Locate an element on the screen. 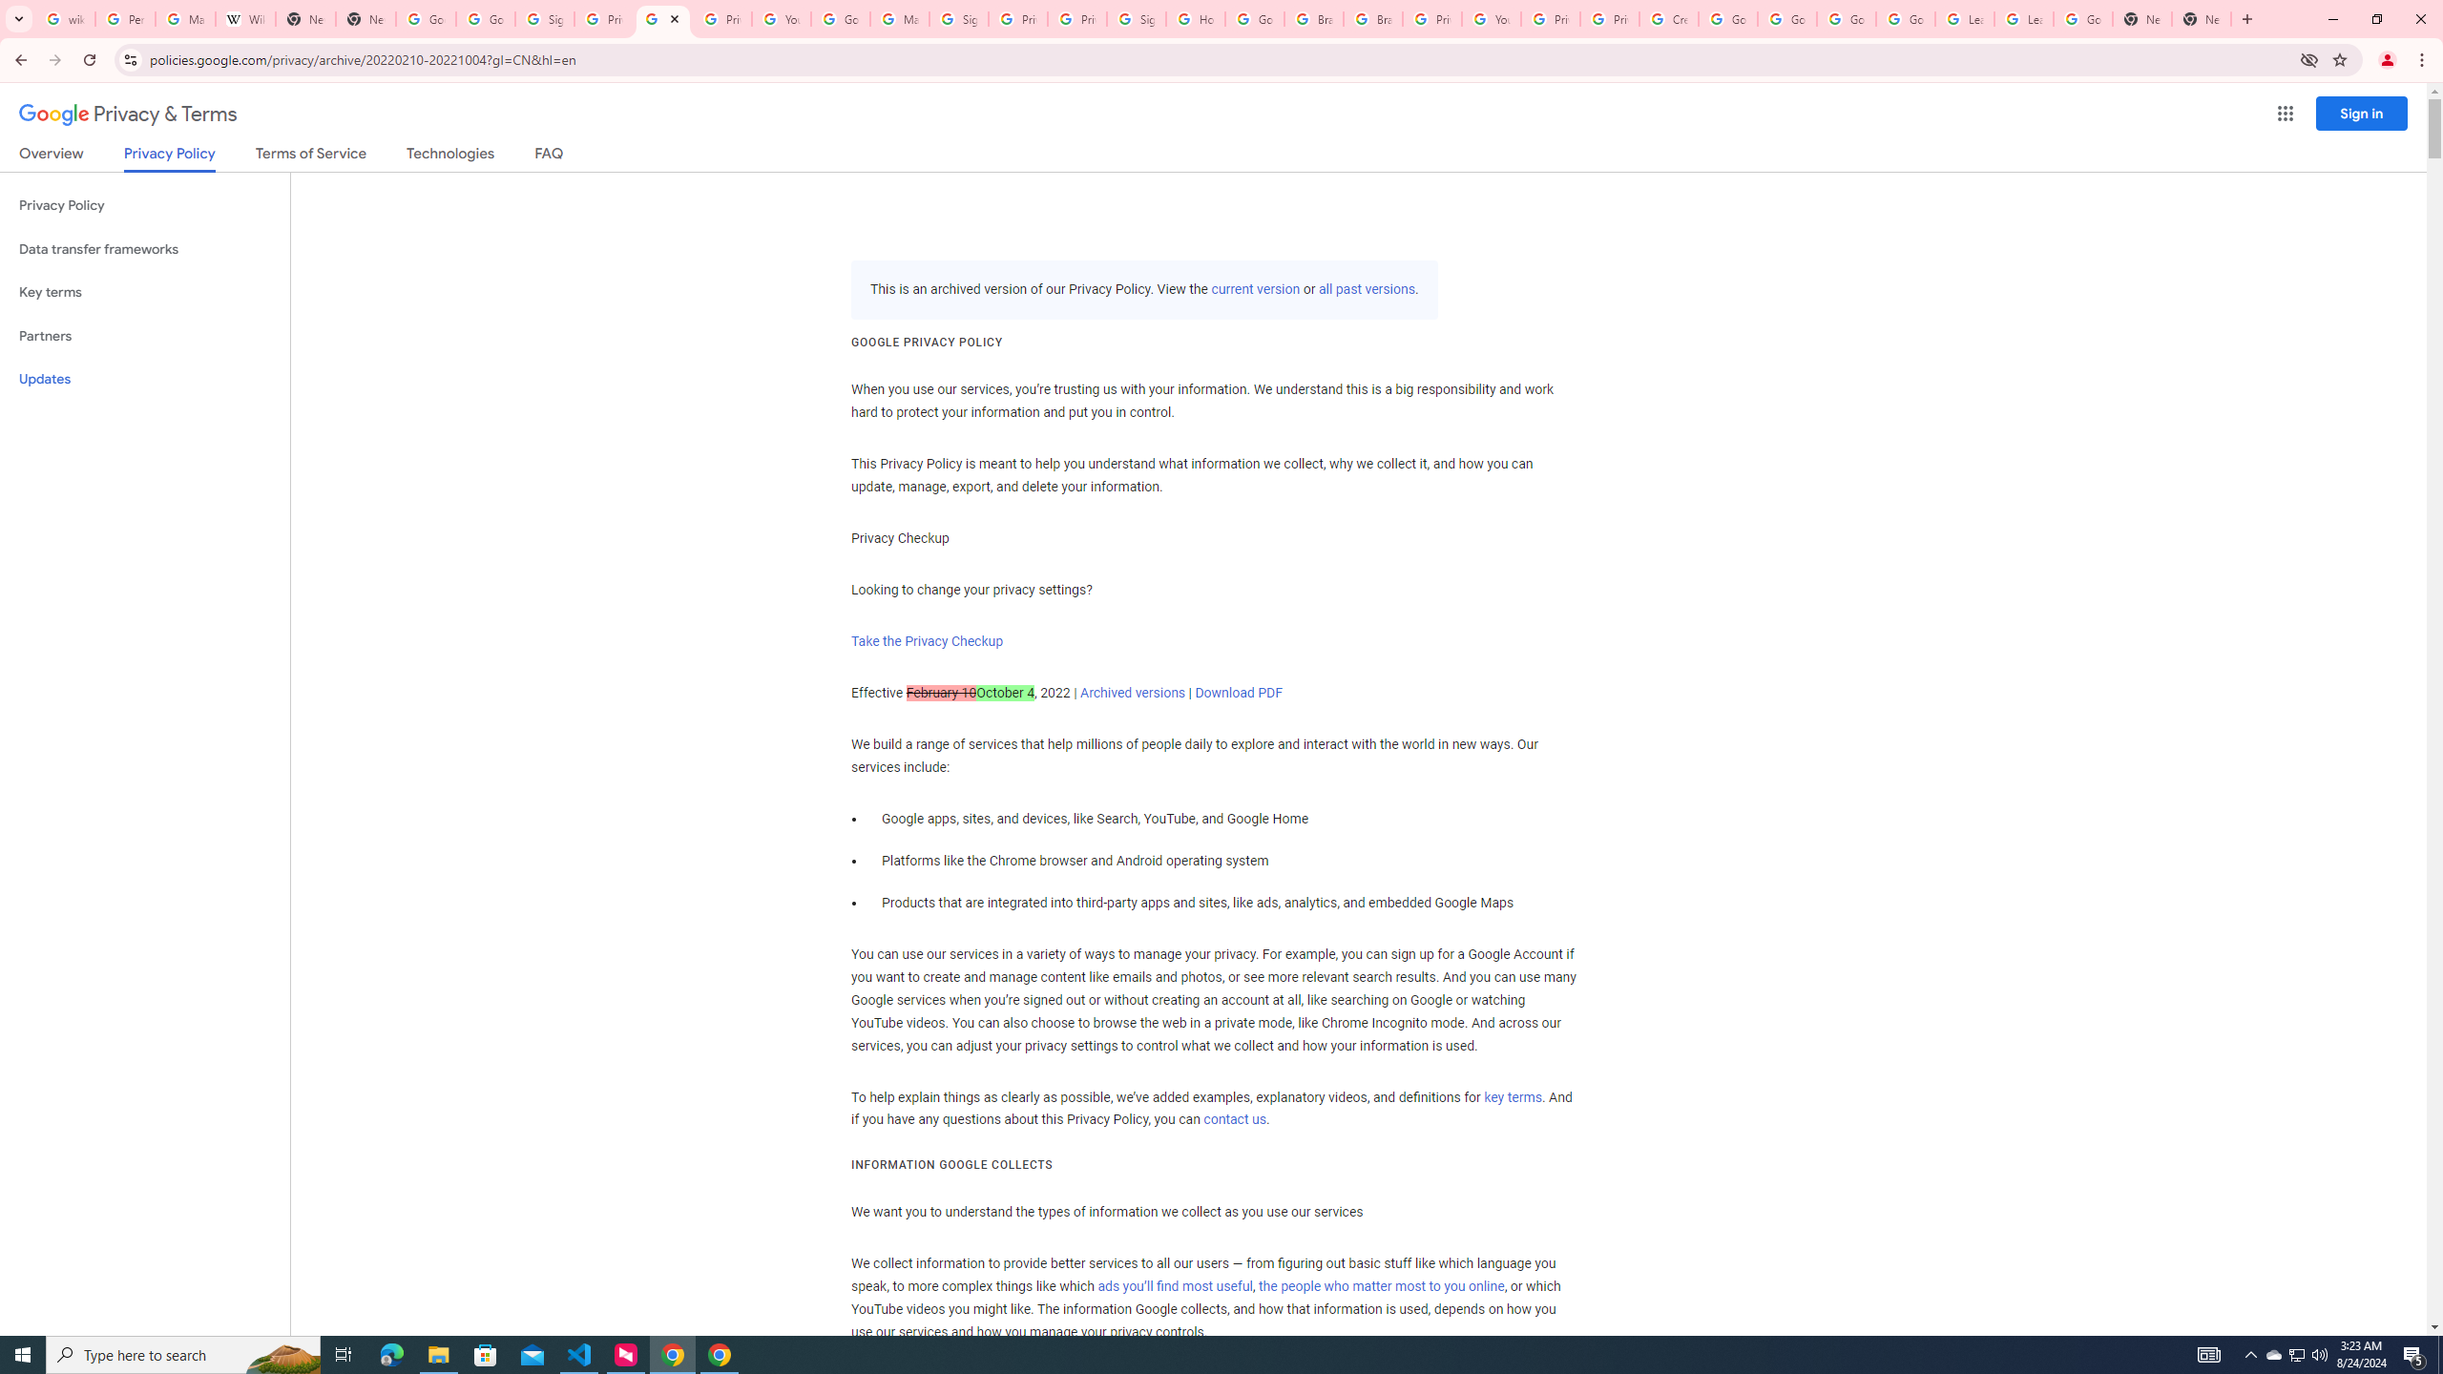  Manage your Location History - Google Search Help is located at coordinates (185, 19).